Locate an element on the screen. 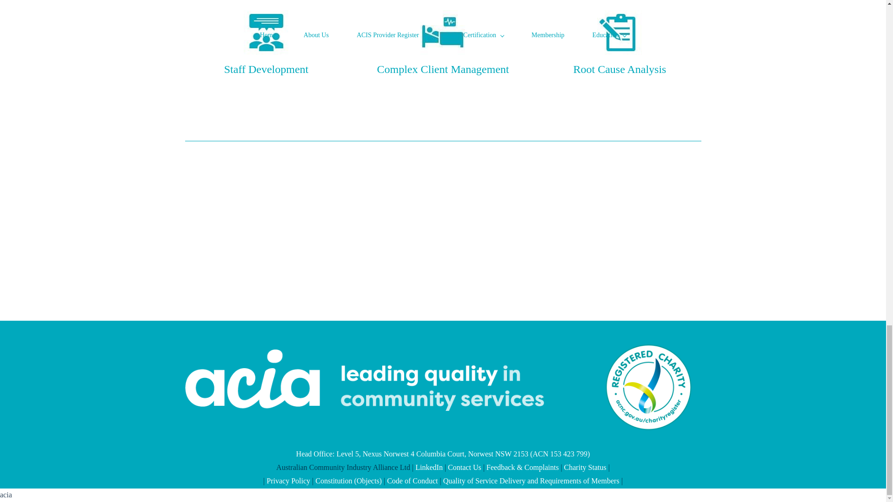 The image size is (893, 502). Privacy Policy is located at coordinates (288, 481).